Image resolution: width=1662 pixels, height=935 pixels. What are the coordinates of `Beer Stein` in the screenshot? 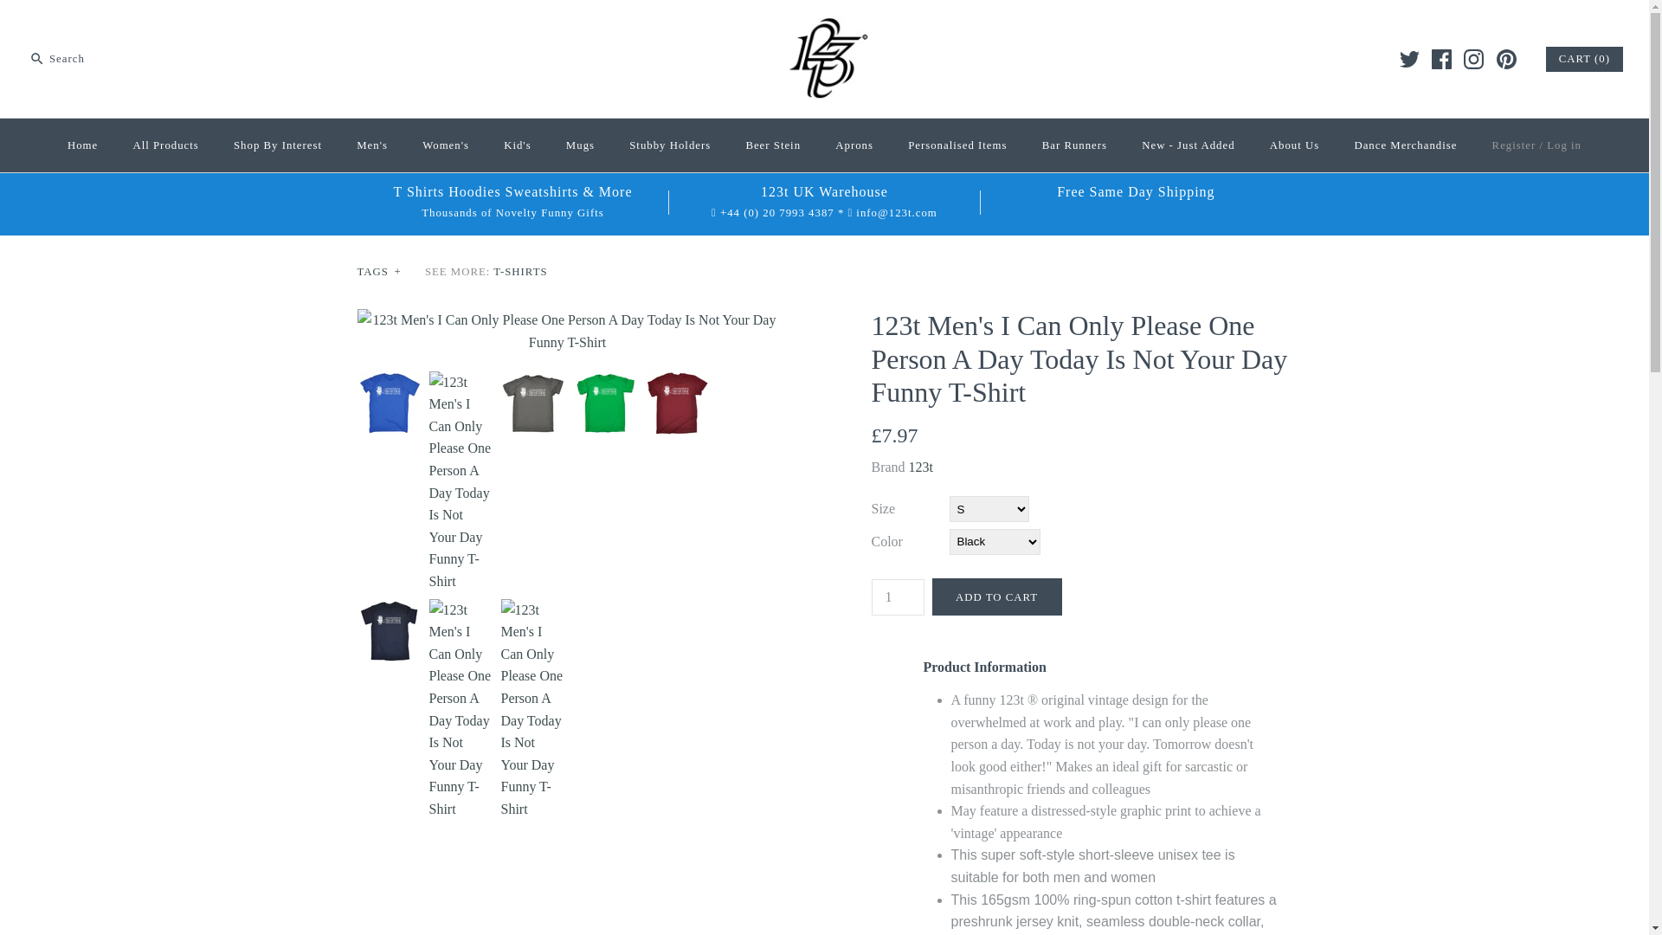 It's located at (773, 145).